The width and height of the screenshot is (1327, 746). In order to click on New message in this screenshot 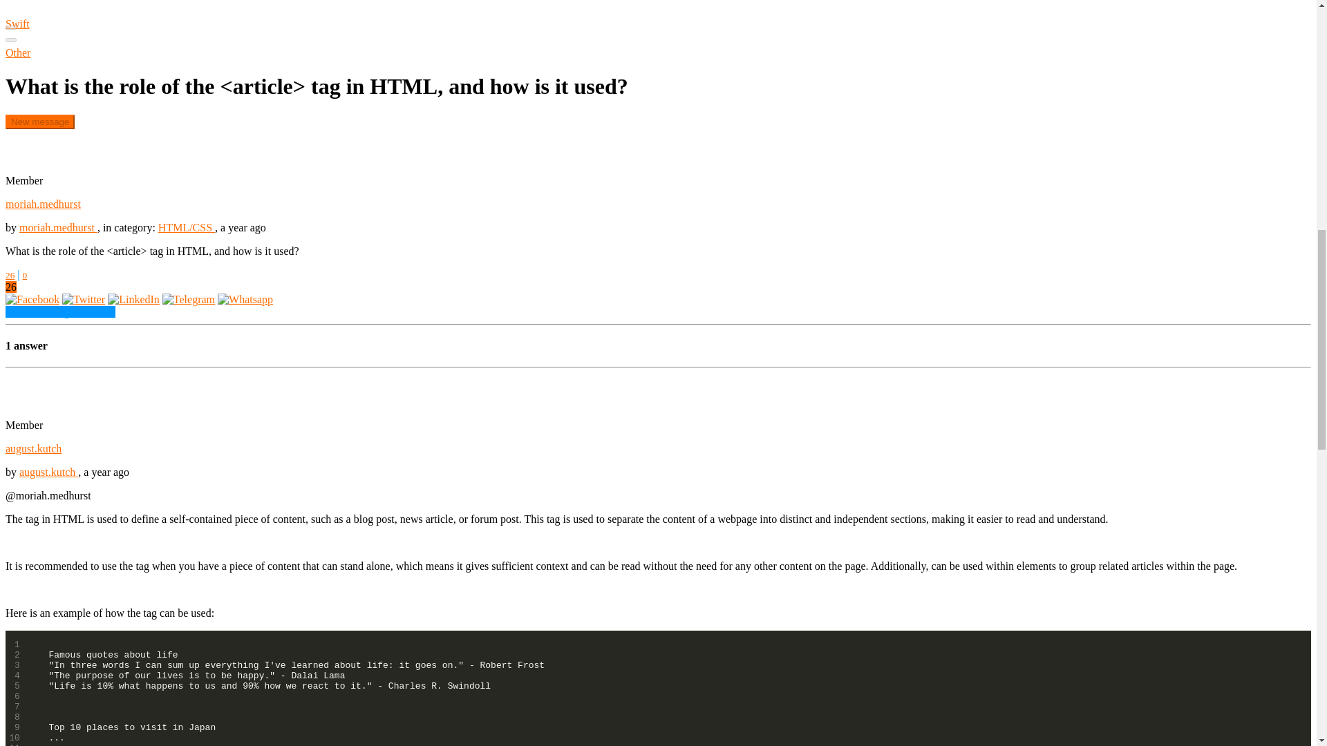, I will do `click(39, 122)`.